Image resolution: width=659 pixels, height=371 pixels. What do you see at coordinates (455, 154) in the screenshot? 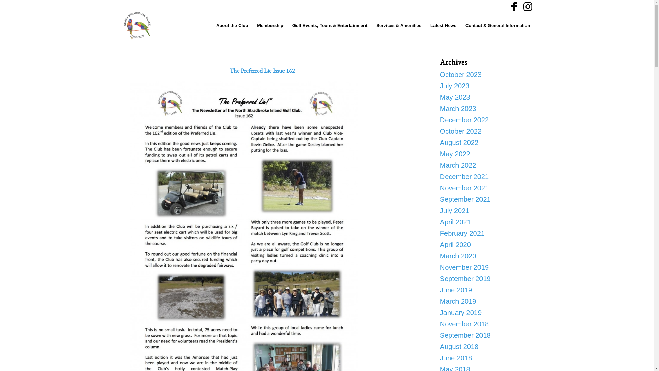
I see `May 2022` at bounding box center [455, 154].